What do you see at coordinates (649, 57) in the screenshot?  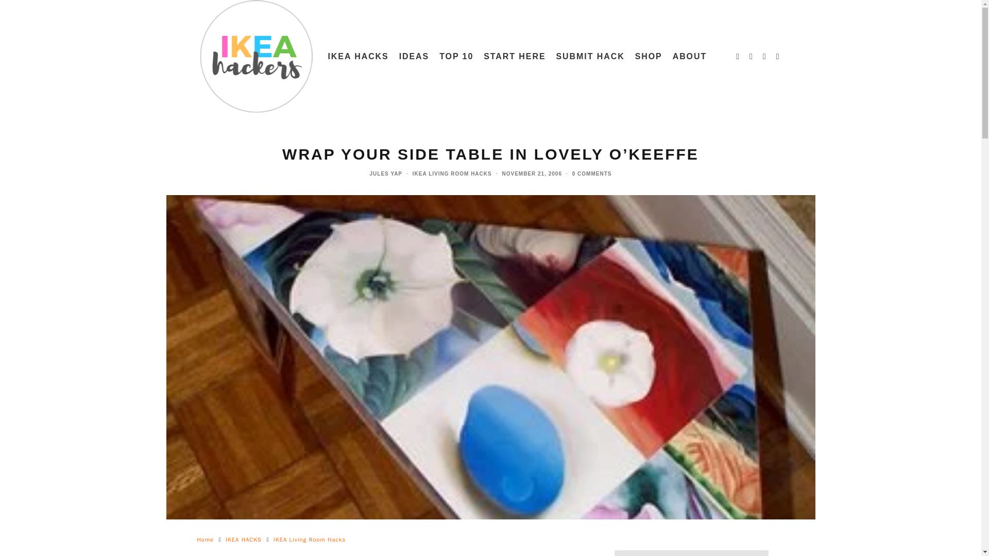 I see `SHOP` at bounding box center [649, 57].